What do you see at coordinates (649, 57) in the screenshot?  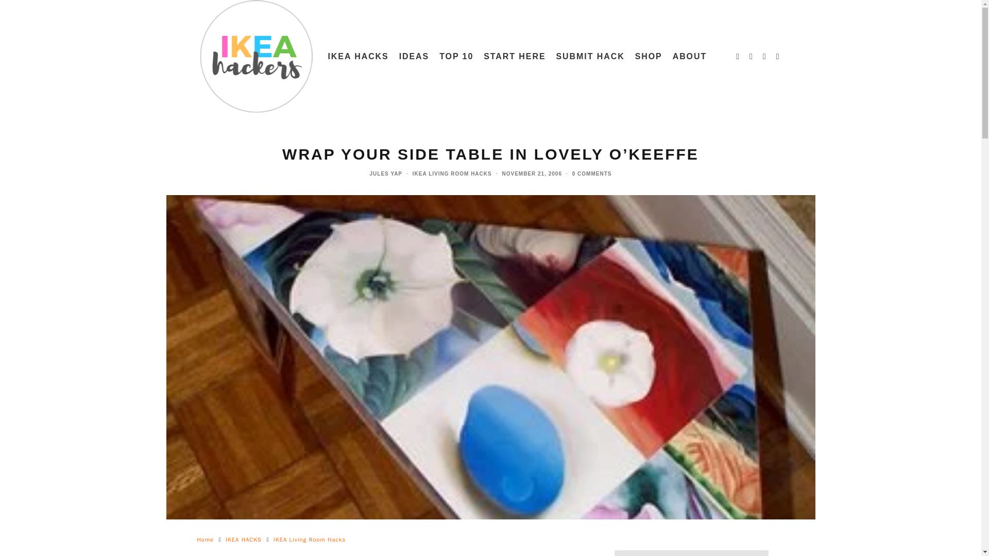 I see `SHOP` at bounding box center [649, 57].